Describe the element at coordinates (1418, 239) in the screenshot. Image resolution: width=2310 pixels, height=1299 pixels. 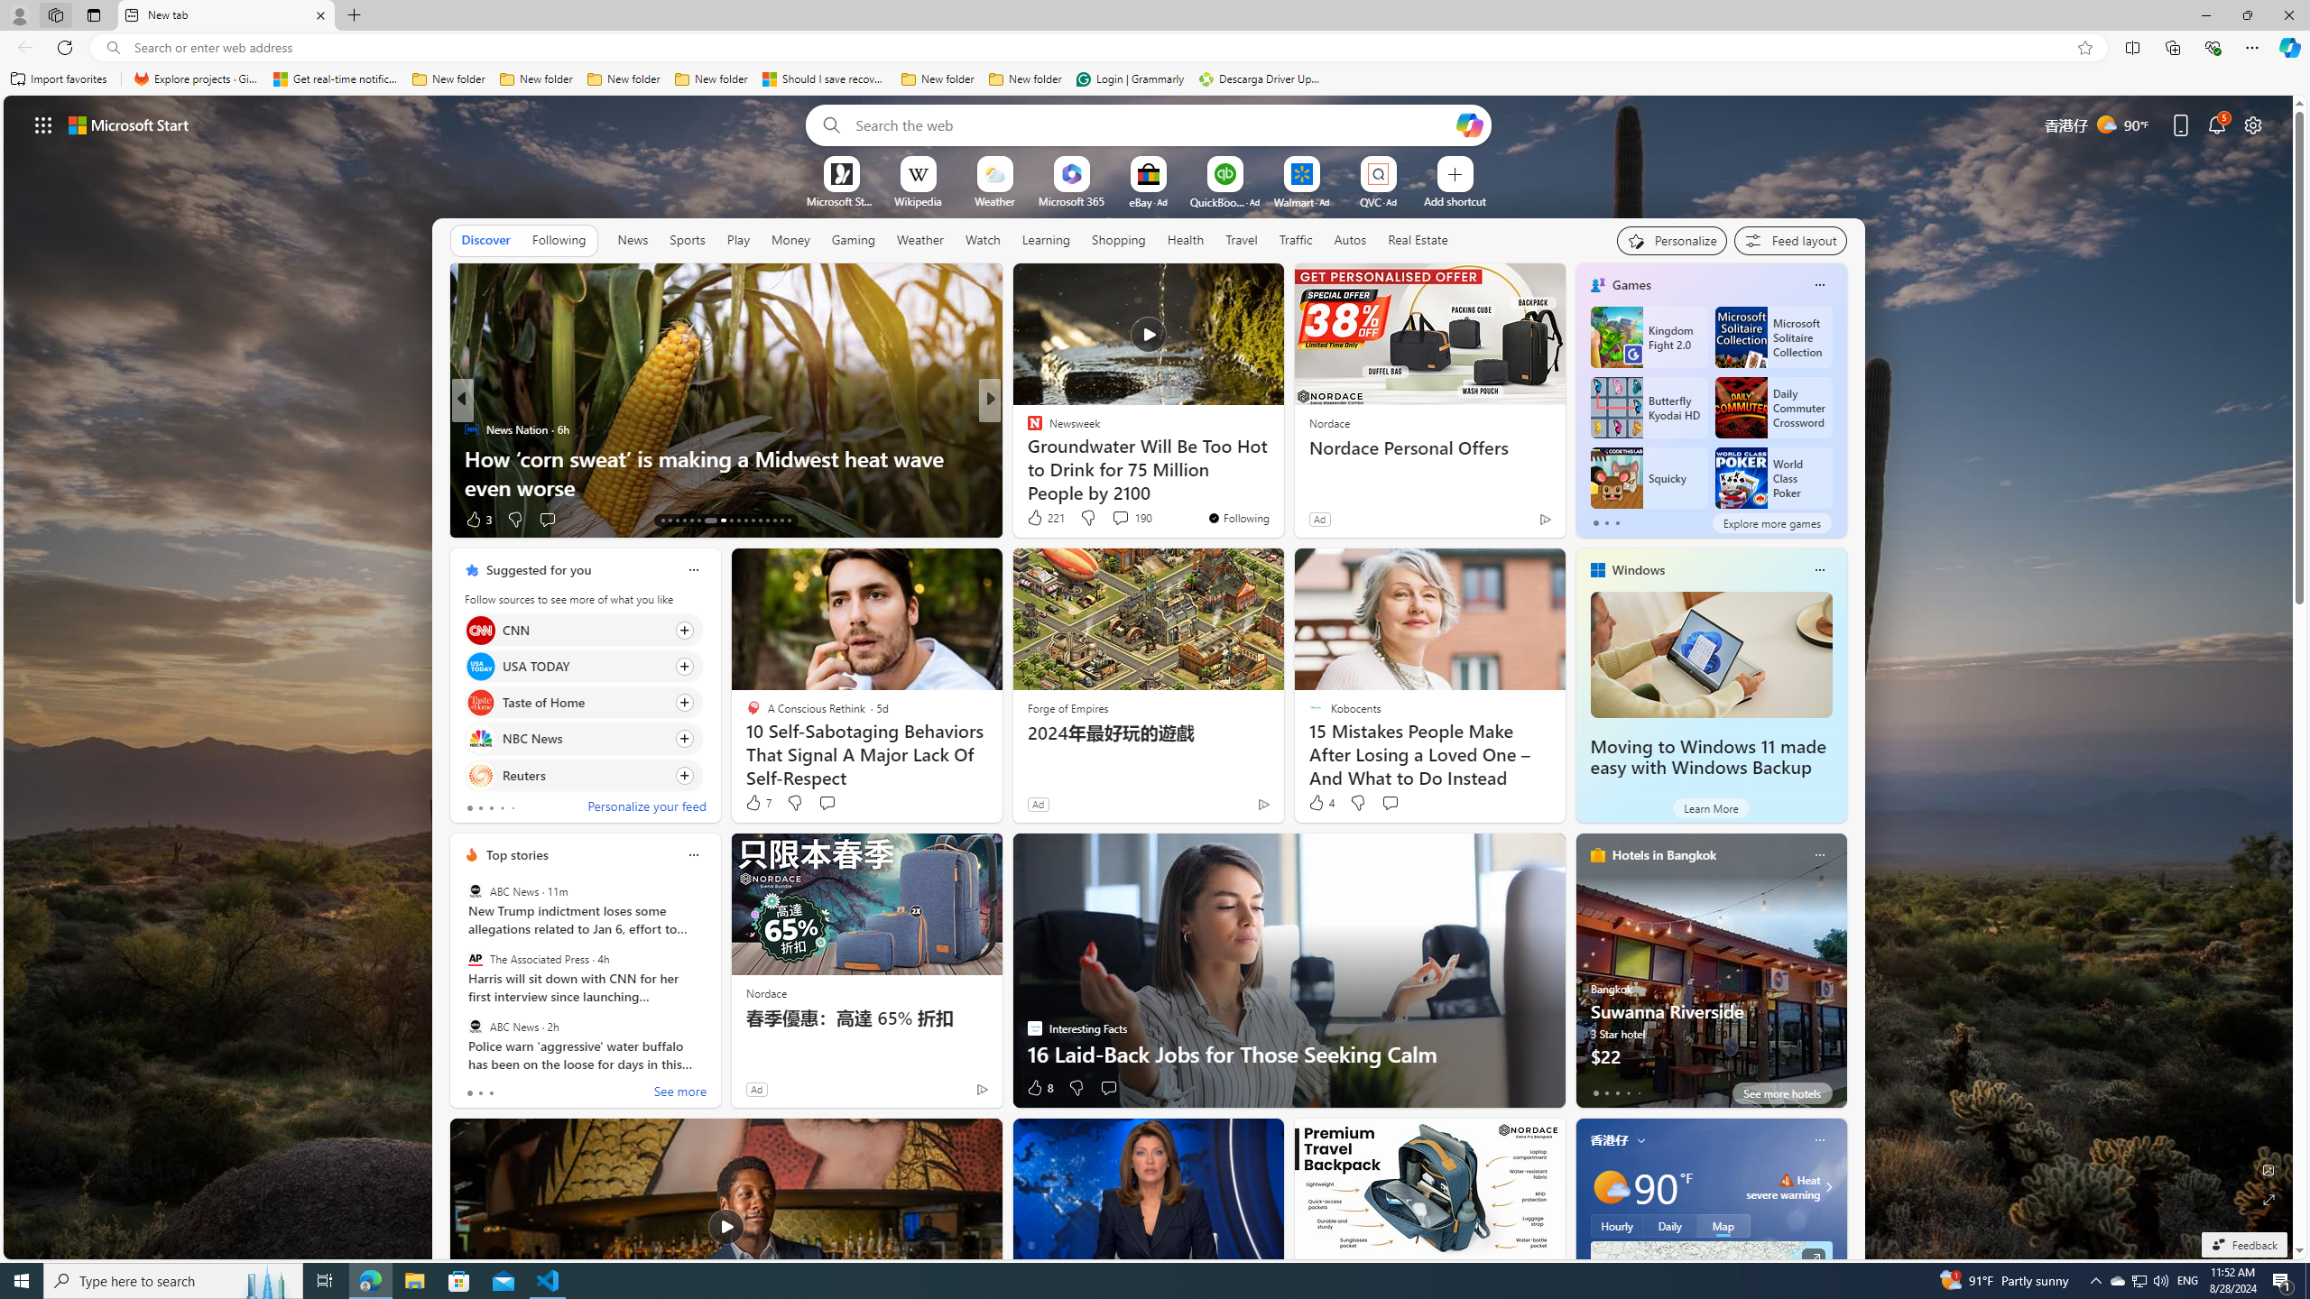
I see `Real Estate` at that location.